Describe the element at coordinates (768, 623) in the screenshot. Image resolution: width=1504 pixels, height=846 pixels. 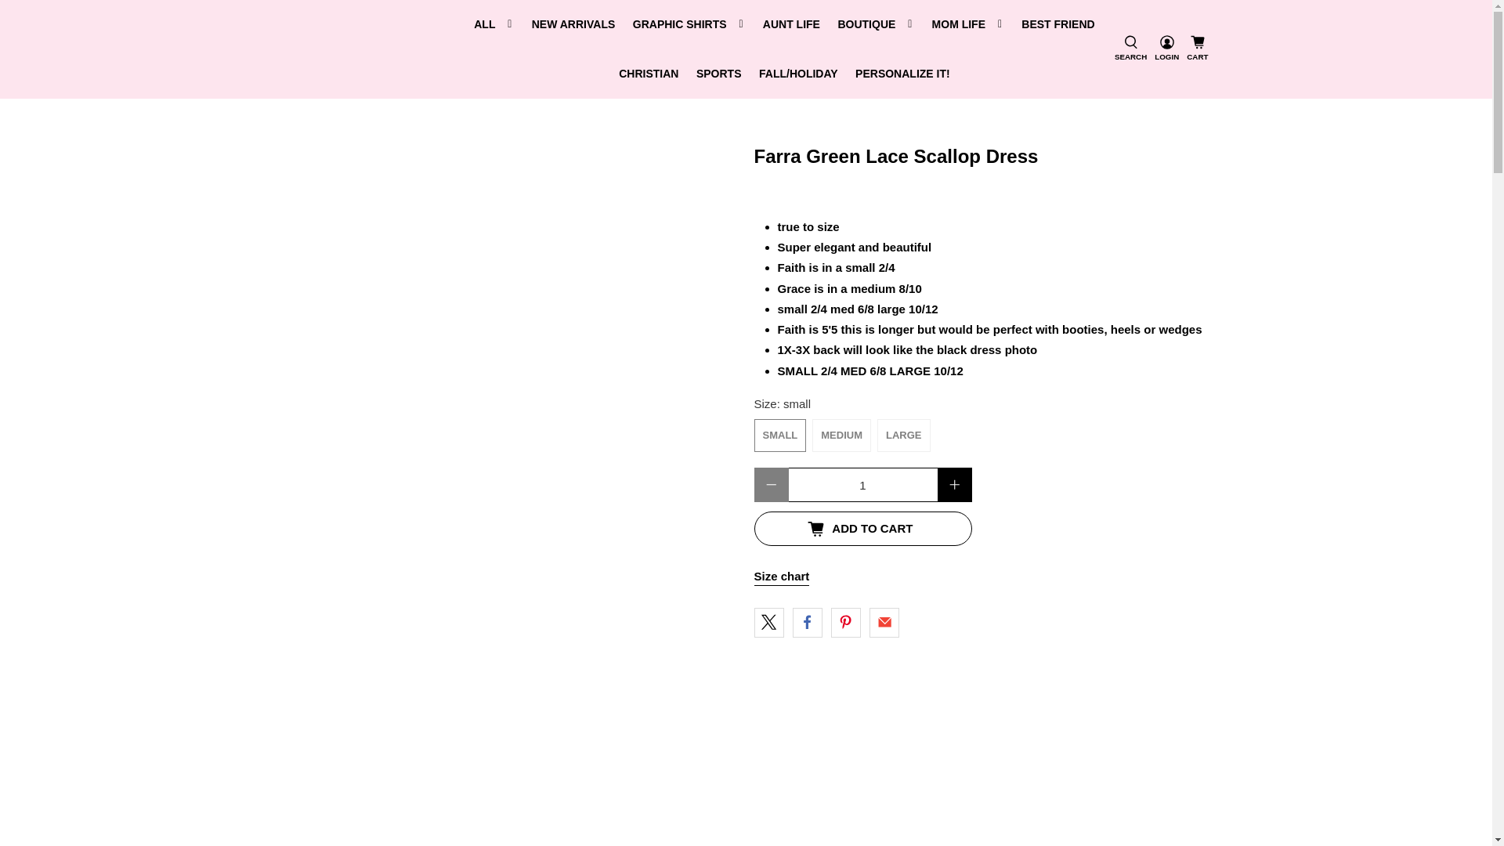
I see `Share this on X` at that location.